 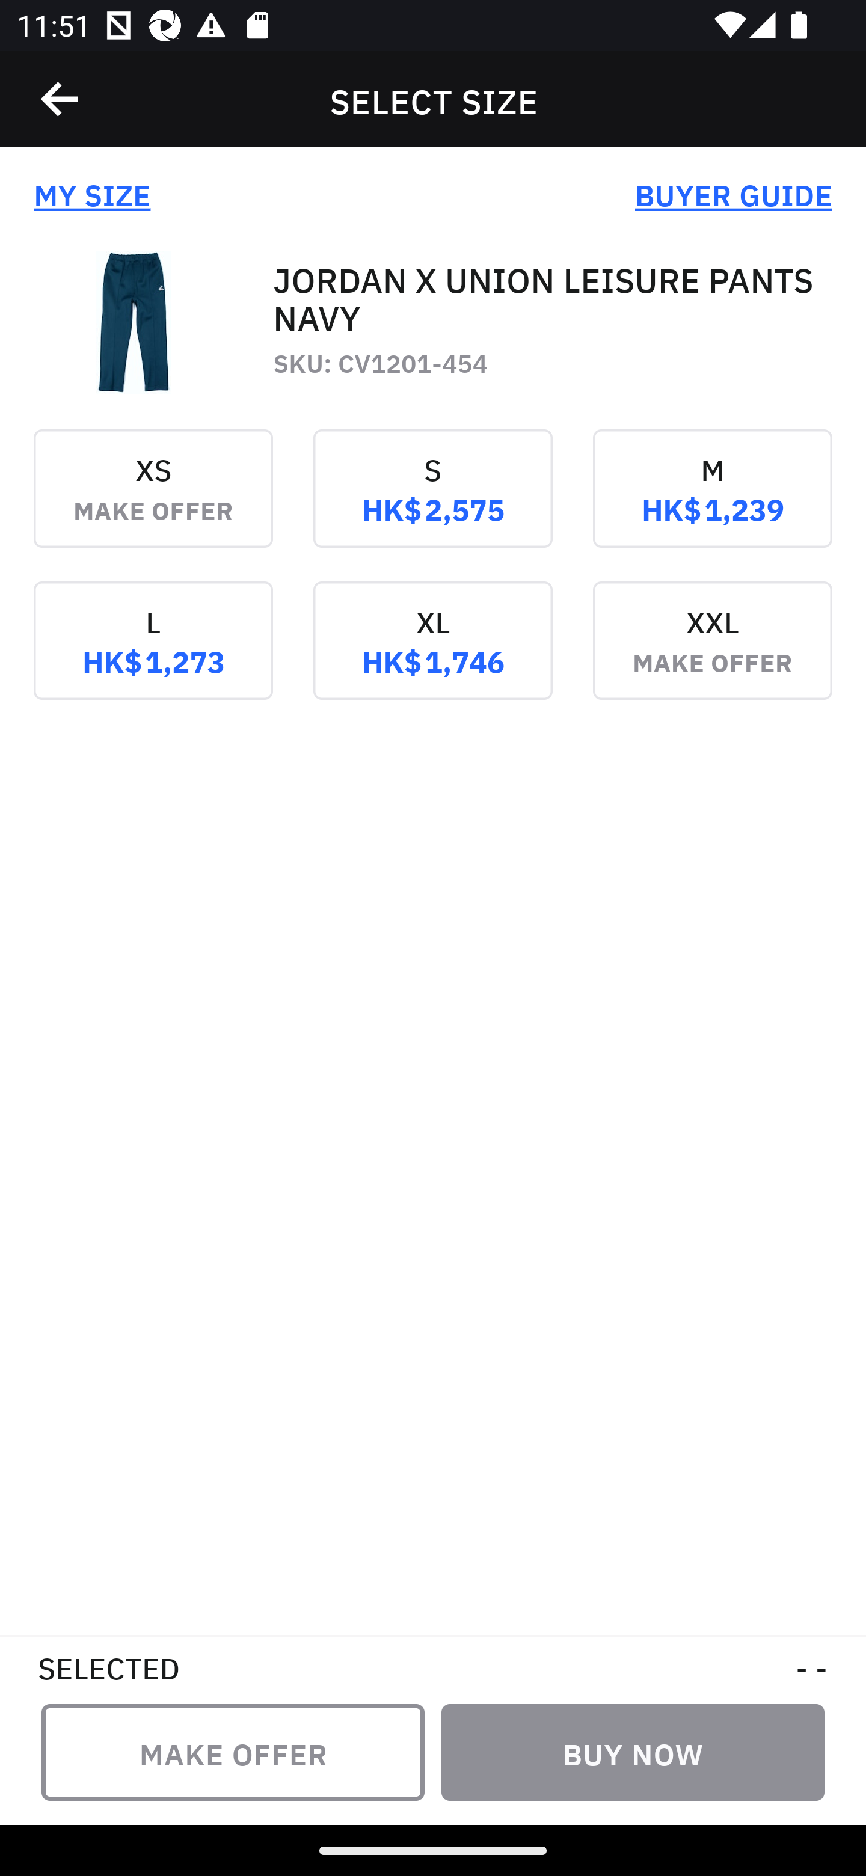 I want to click on S HK$ 2,575, so click(x=433, y=505).